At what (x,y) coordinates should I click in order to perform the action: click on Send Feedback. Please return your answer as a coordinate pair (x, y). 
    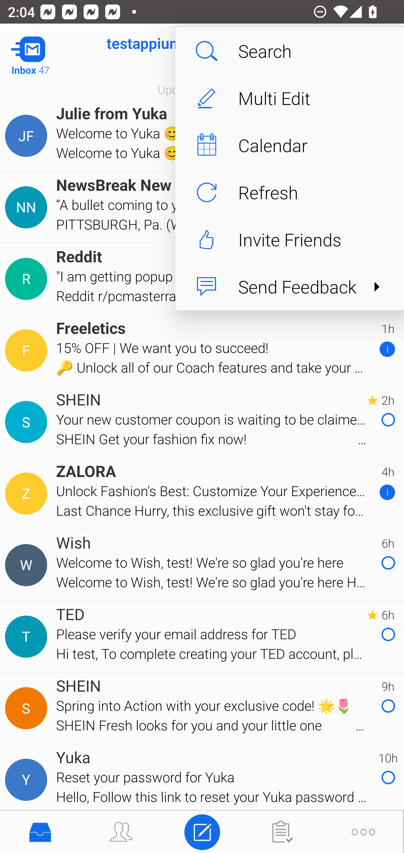
    Looking at the image, I should click on (290, 287).